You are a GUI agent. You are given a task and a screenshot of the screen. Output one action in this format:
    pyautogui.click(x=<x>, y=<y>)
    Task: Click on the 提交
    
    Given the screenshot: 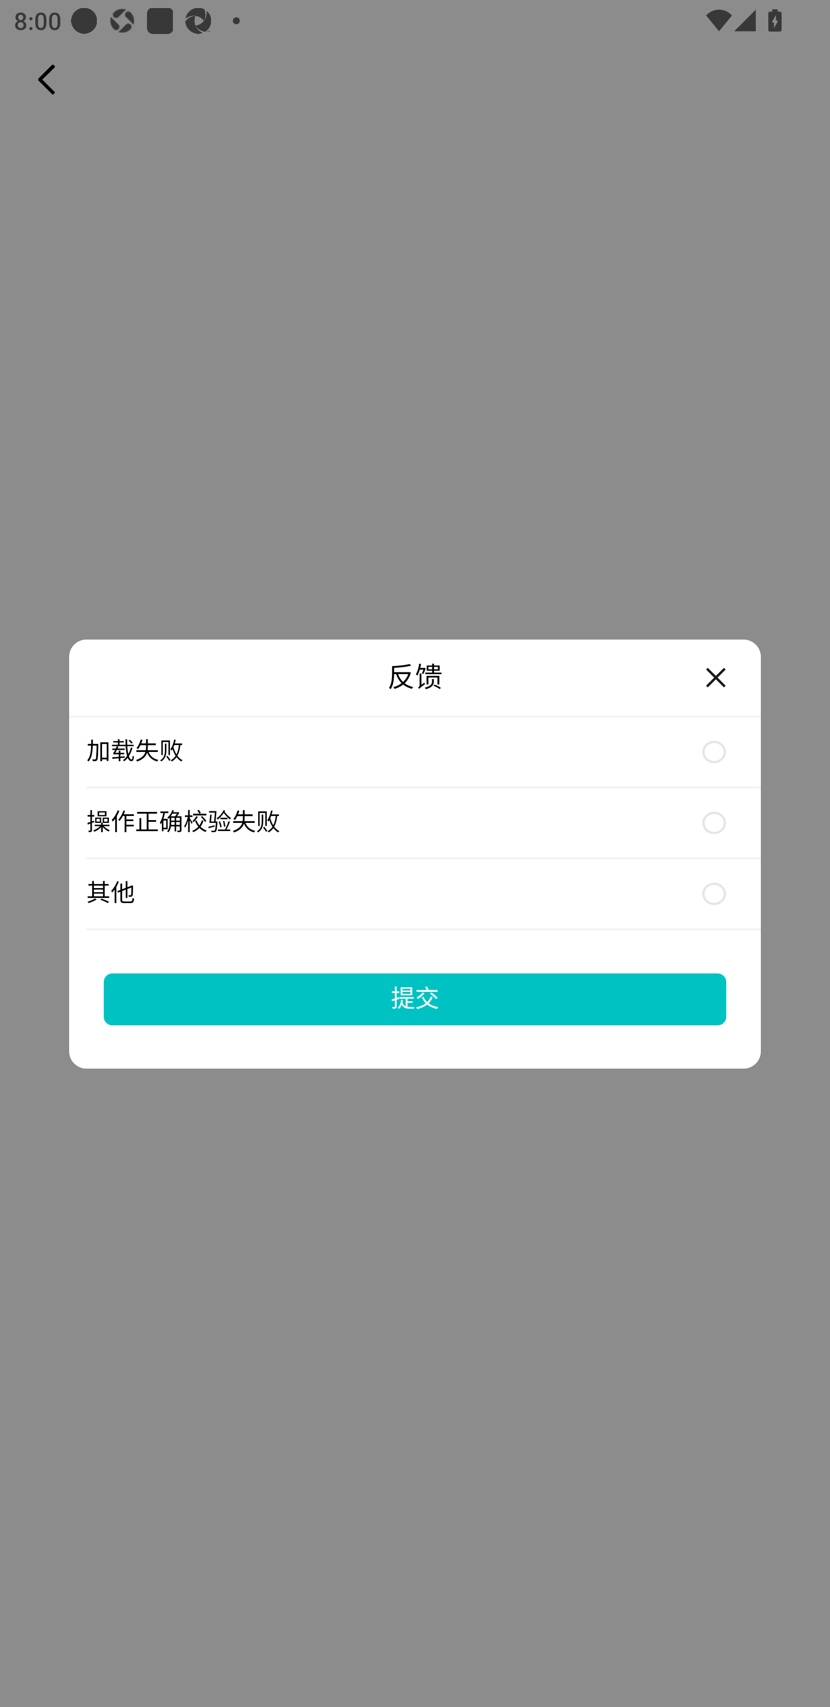 What is the action you would take?
    pyautogui.click(x=415, y=999)
    